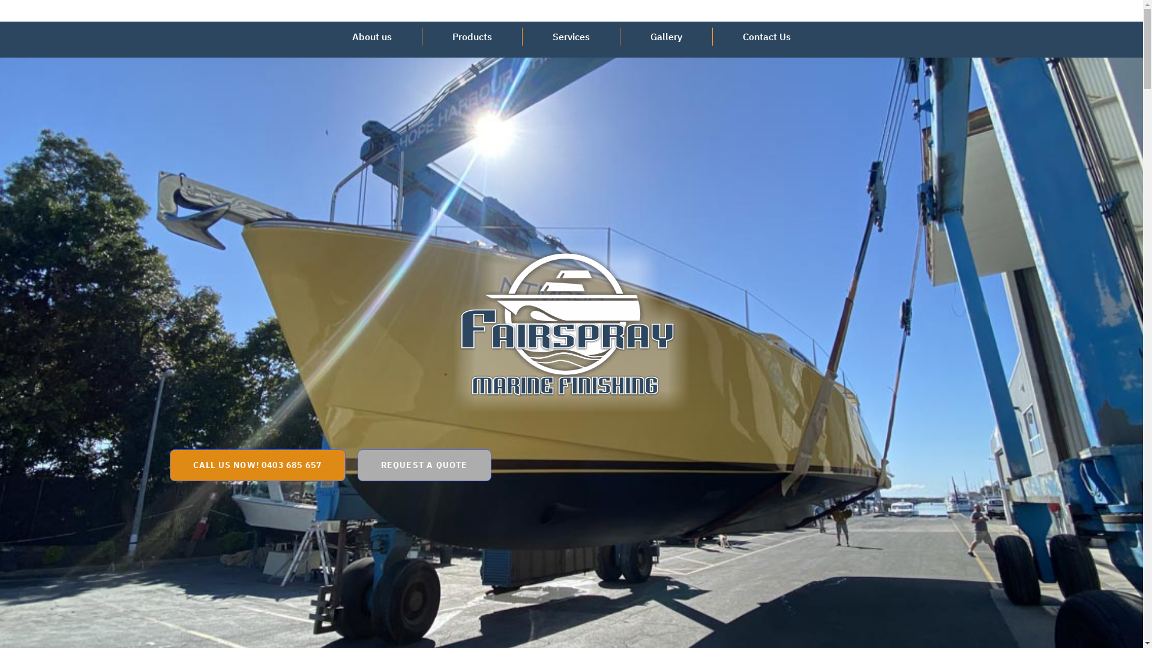 The width and height of the screenshot is (1152, 648). Describe the element at coordinates (715, 14) in the screenshot. I see `0403 685 657` at that location.